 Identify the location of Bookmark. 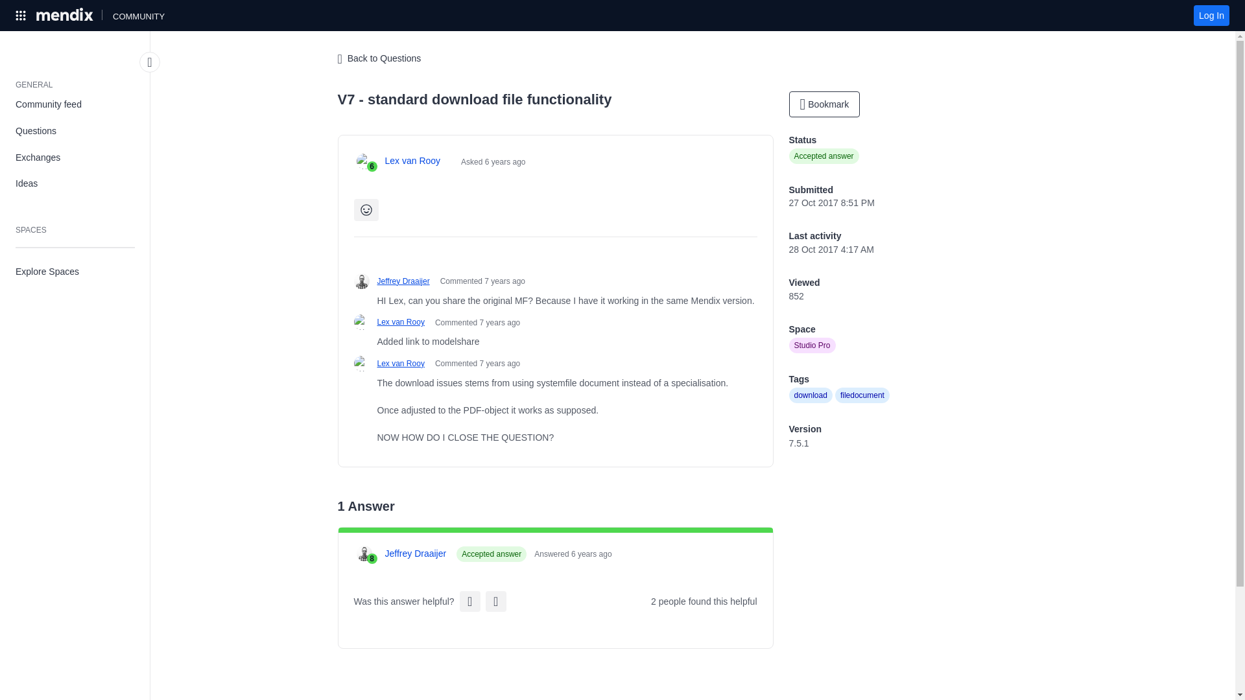
(824, 104).